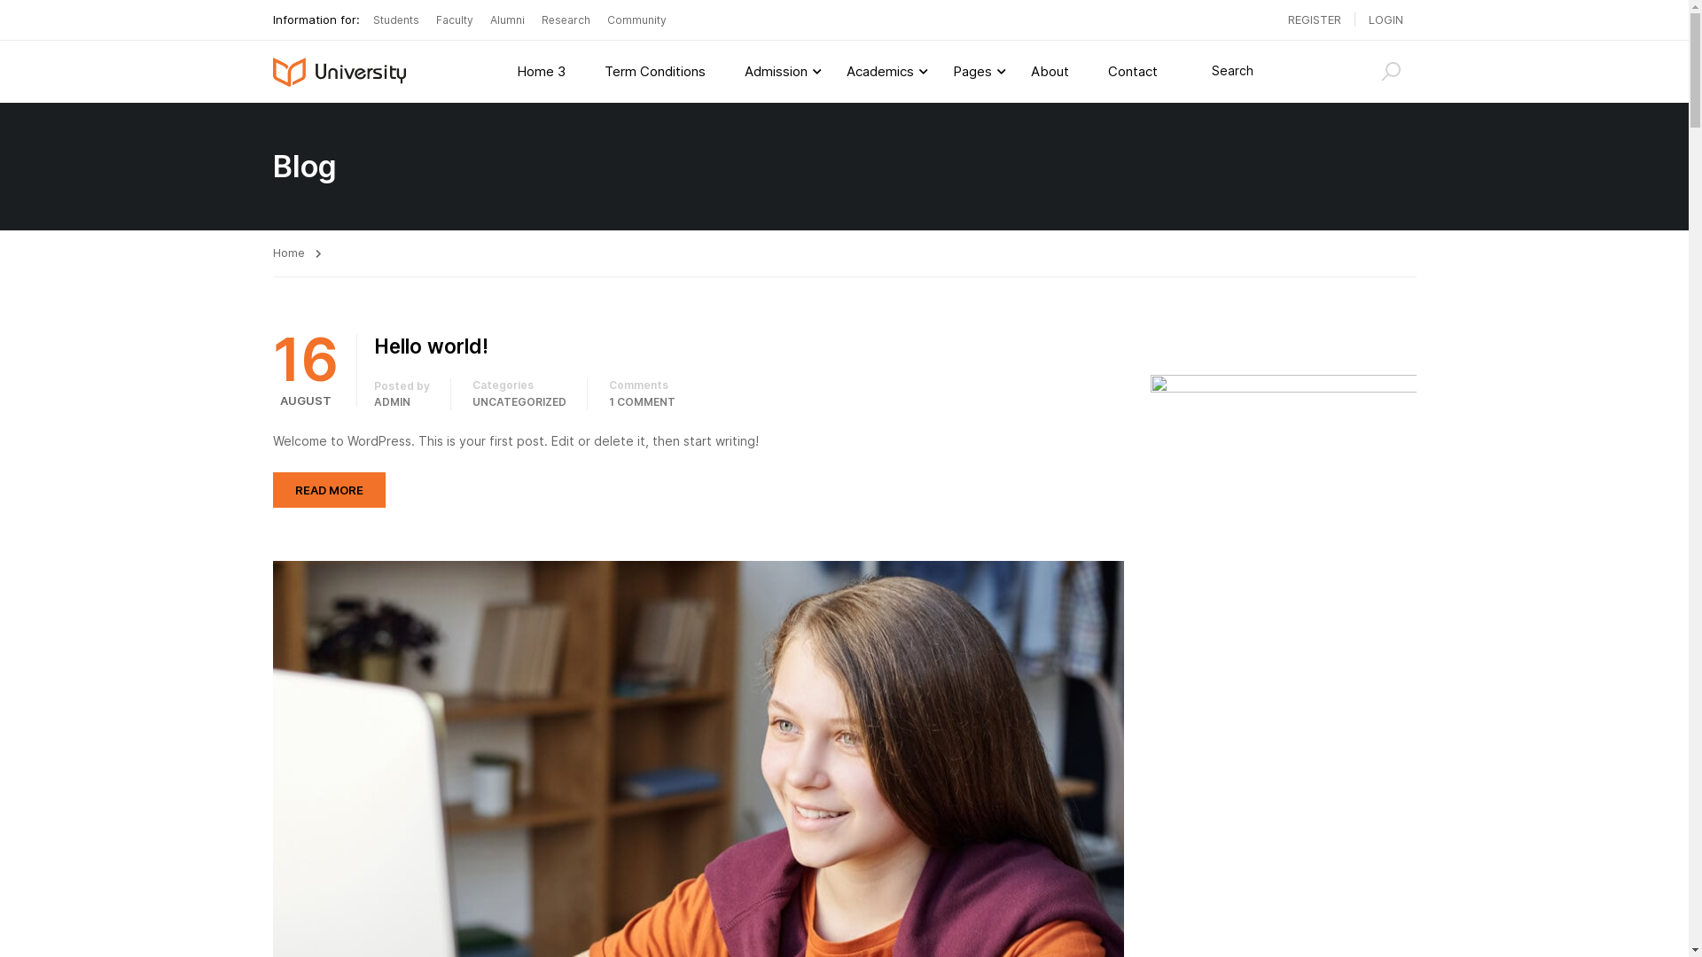 The width and height of the screenshot is (1702, 957). I want to click on Mindwaves Consulting - consulting, so click(340, 71).